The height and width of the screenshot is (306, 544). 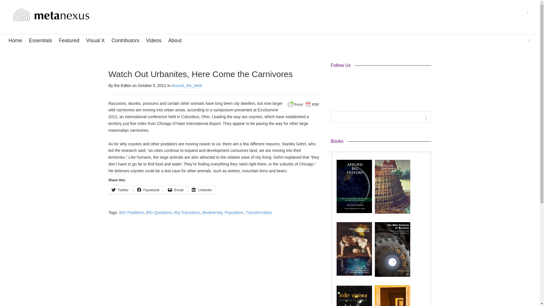 What do you see at coordinates (202, 190) in the screenshot?
I see `Click to share on LinkedIn` at bounding box center [202, 190].